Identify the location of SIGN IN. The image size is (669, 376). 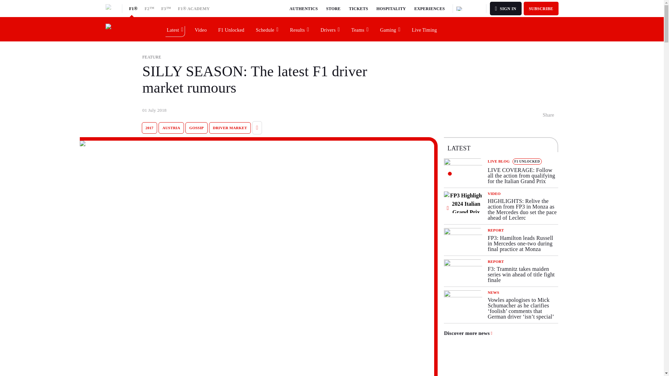
(506, 8).